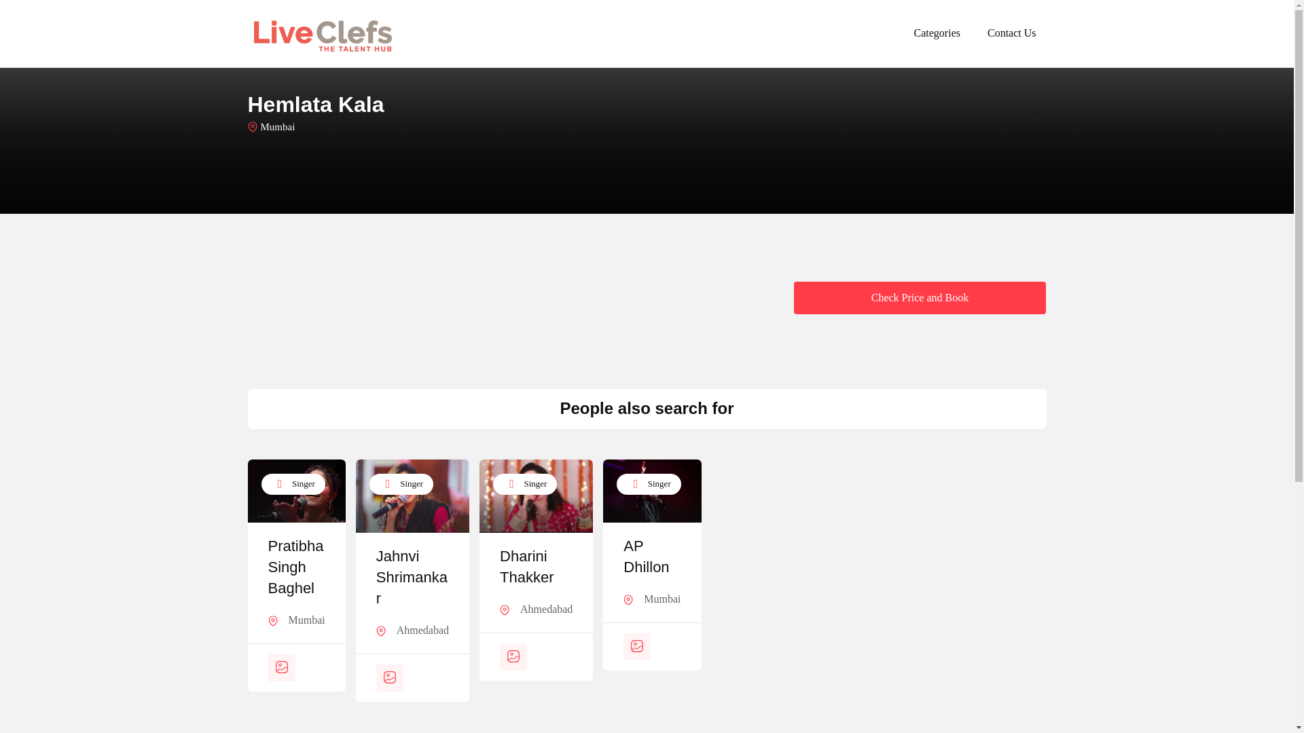  I want to click on  Singer, so click(524, 485).